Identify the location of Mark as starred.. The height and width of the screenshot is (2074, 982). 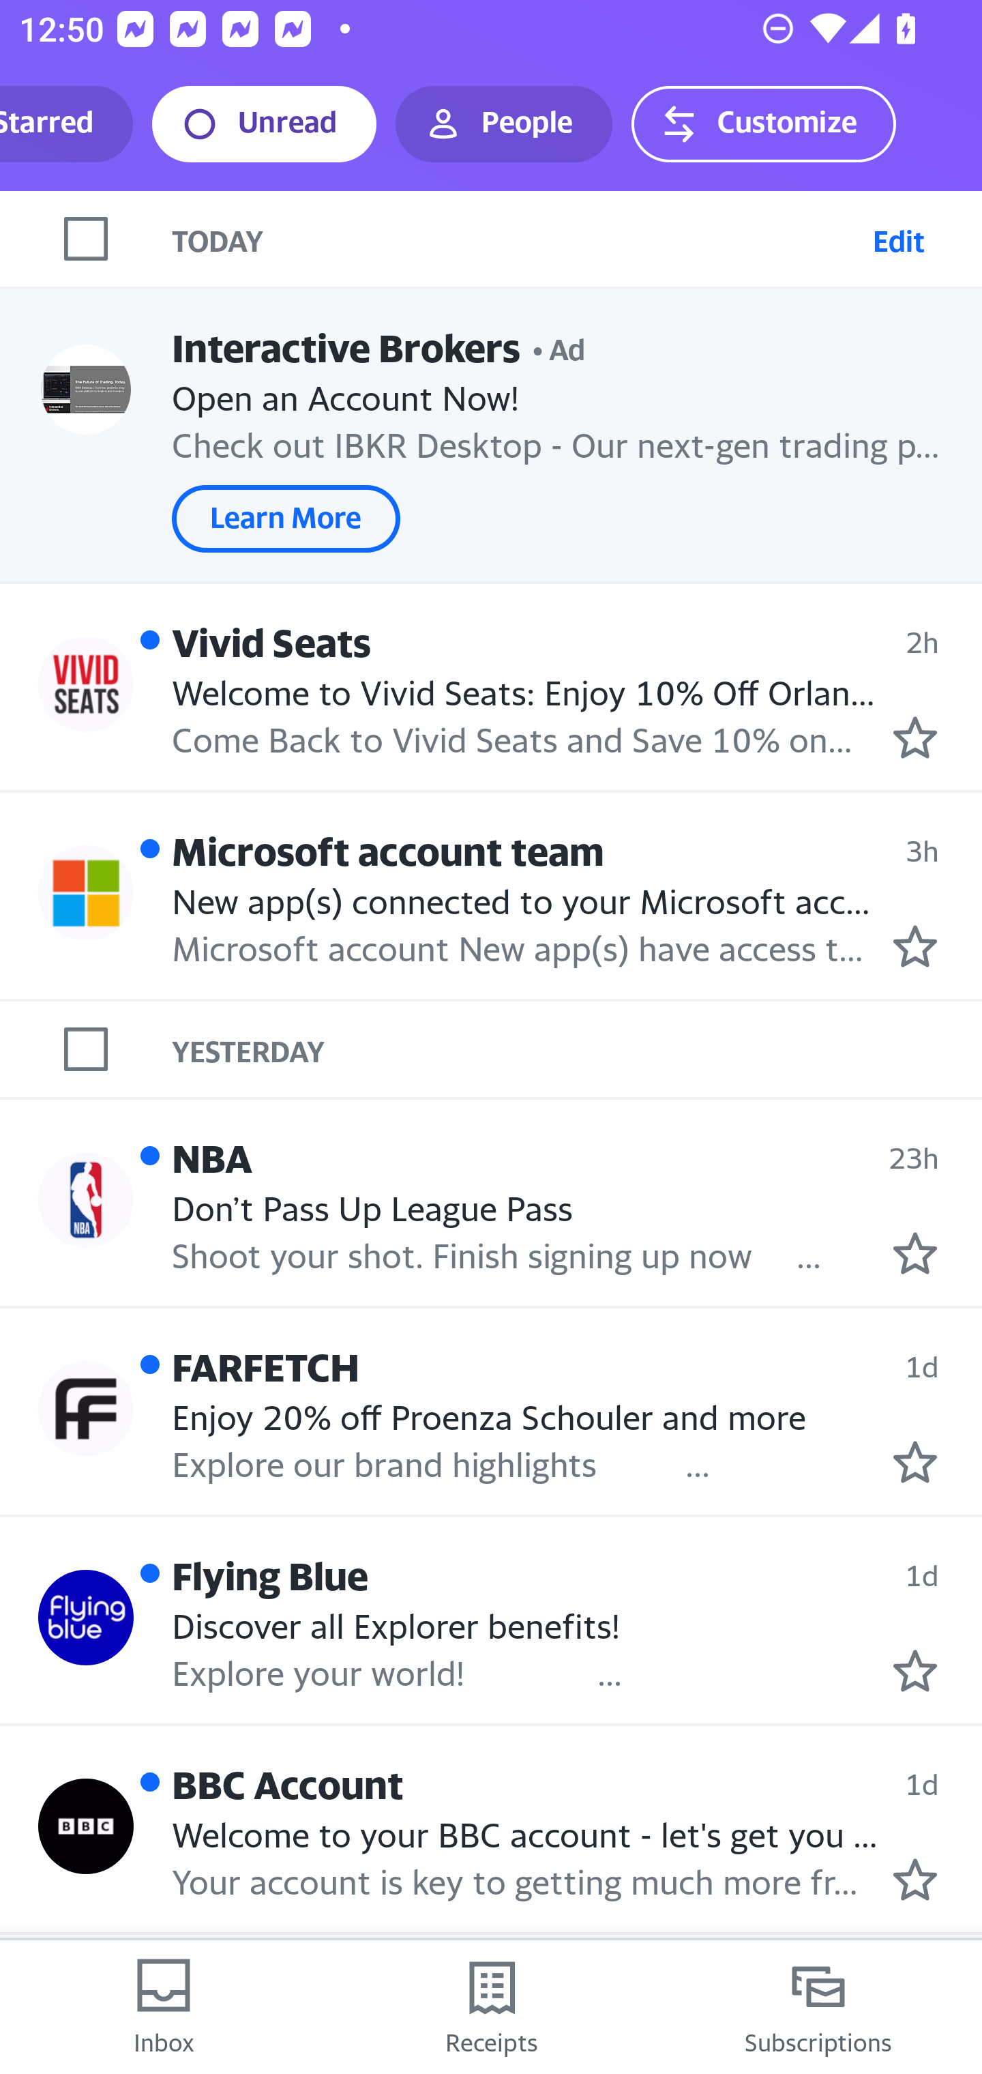
(915, 737).